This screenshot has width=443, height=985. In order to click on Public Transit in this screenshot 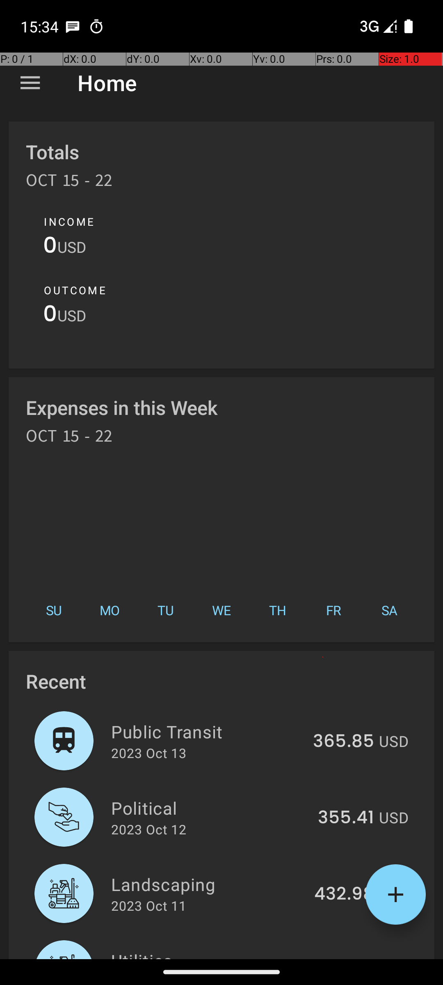, I will do `click(208, 731)`.